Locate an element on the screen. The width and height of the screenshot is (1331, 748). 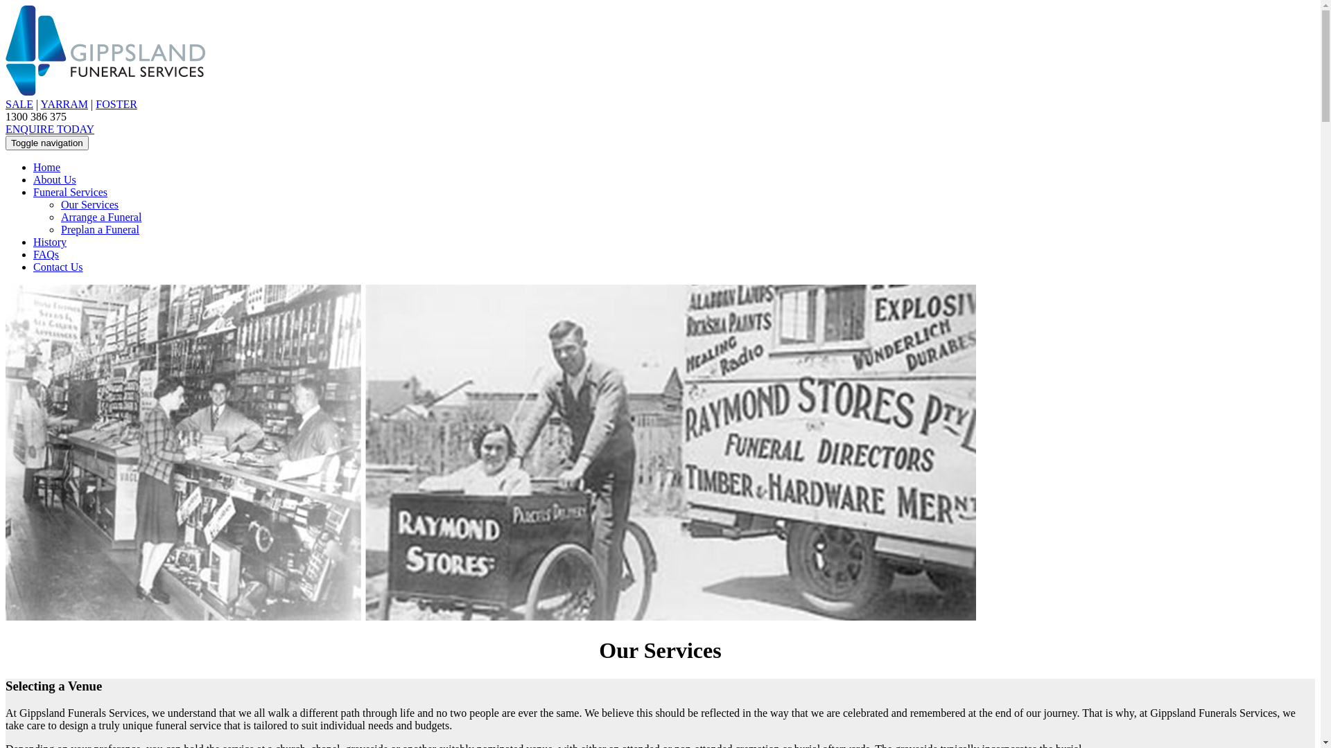
Toggle navigation is located at coordinates (47, 143).